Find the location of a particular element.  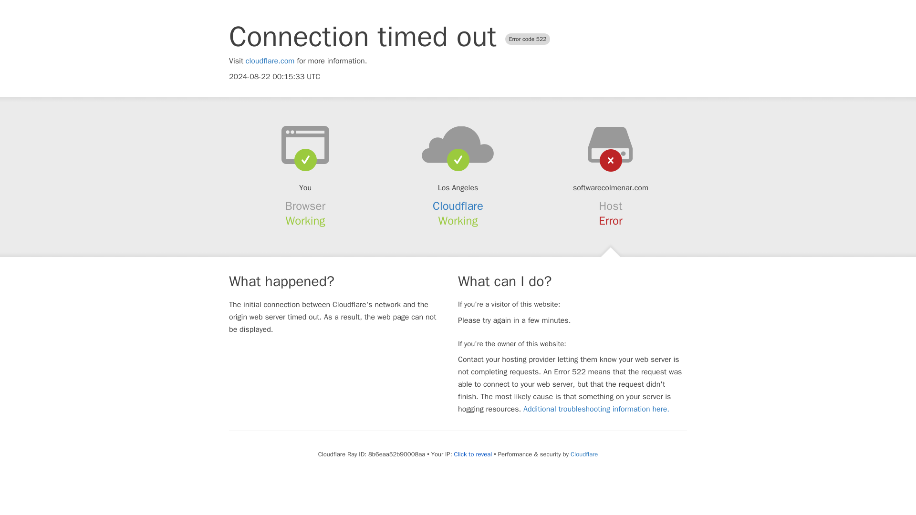

cloudflare.com is located at coordinates (270, 61).